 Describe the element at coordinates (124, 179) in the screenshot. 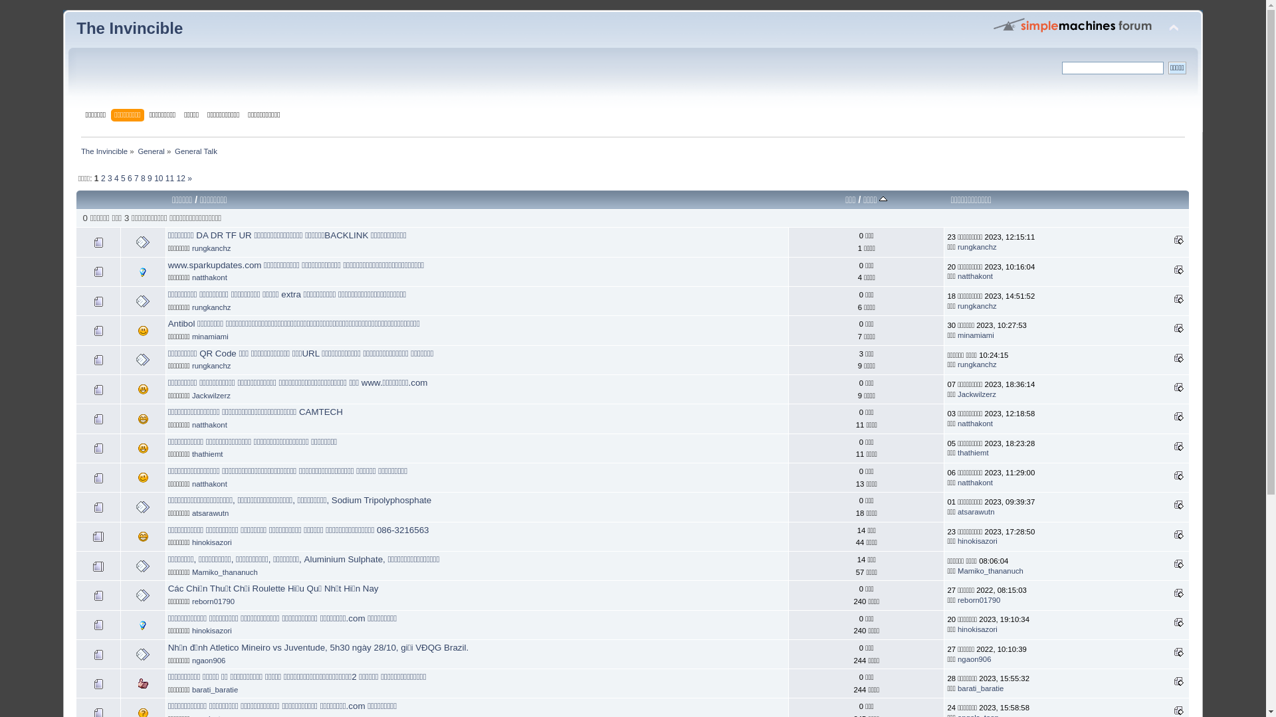

I see `5` at that location.